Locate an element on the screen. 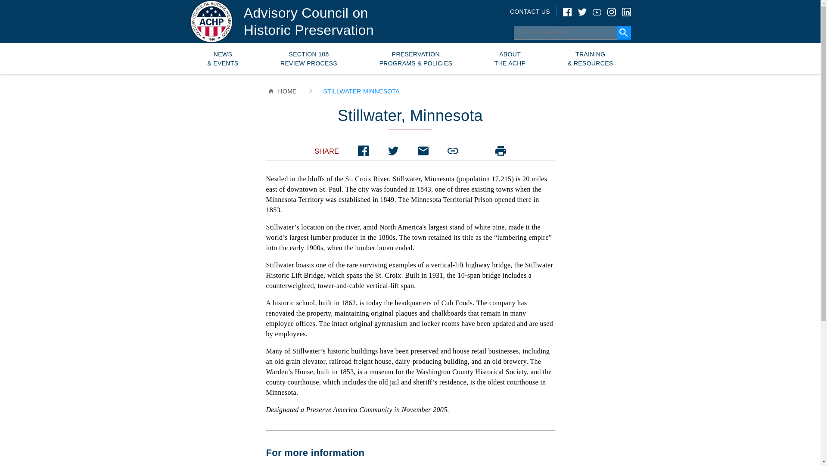 The width and height of the screenshot is (827, 465). Advisory Council on Historic Preservation is located at coordinates (308, 21).